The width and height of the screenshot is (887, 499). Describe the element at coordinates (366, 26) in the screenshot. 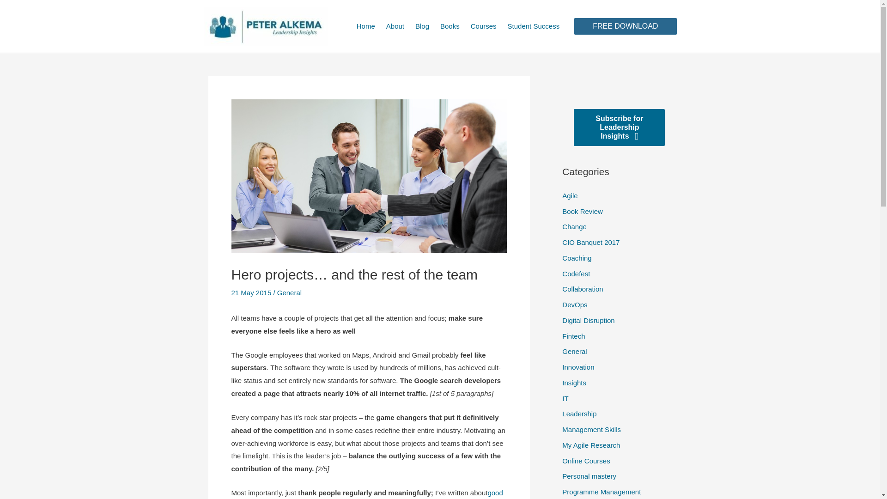

I see `Home` at that location.